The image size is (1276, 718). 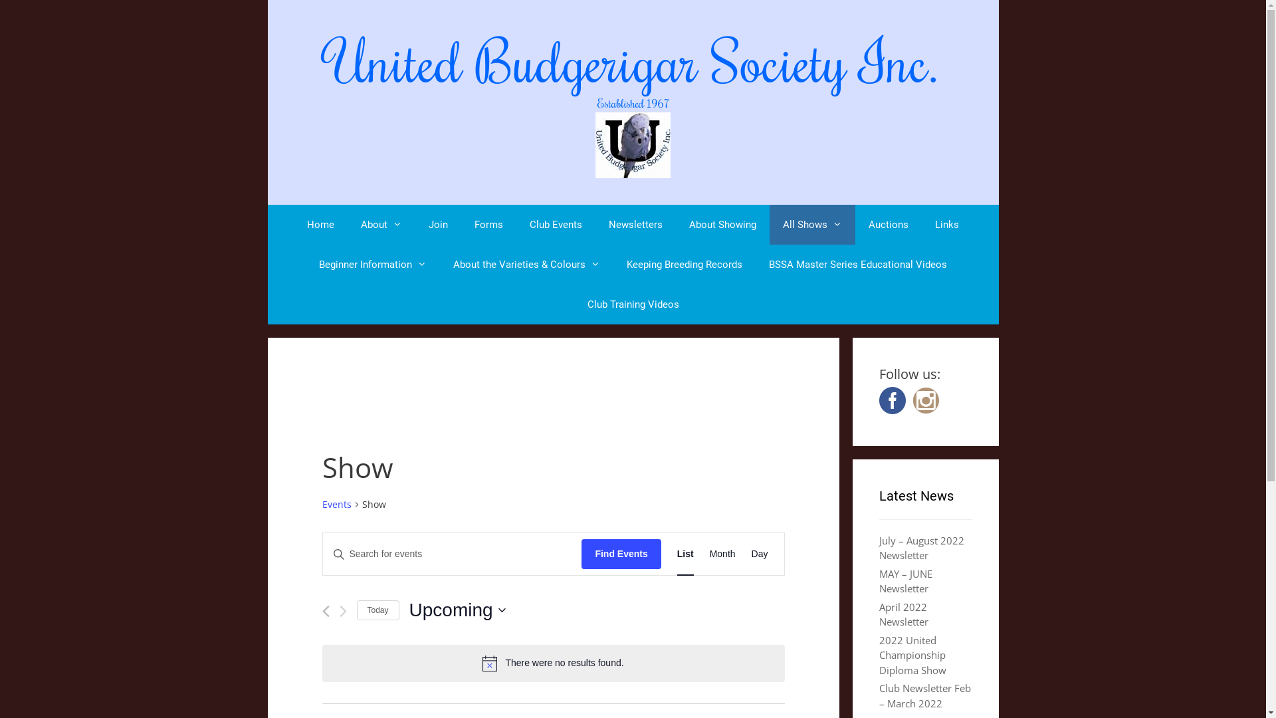 What do you see at coordinates (686, 554) in the screenshot?
I see `List` at bounding box center [686, 554].